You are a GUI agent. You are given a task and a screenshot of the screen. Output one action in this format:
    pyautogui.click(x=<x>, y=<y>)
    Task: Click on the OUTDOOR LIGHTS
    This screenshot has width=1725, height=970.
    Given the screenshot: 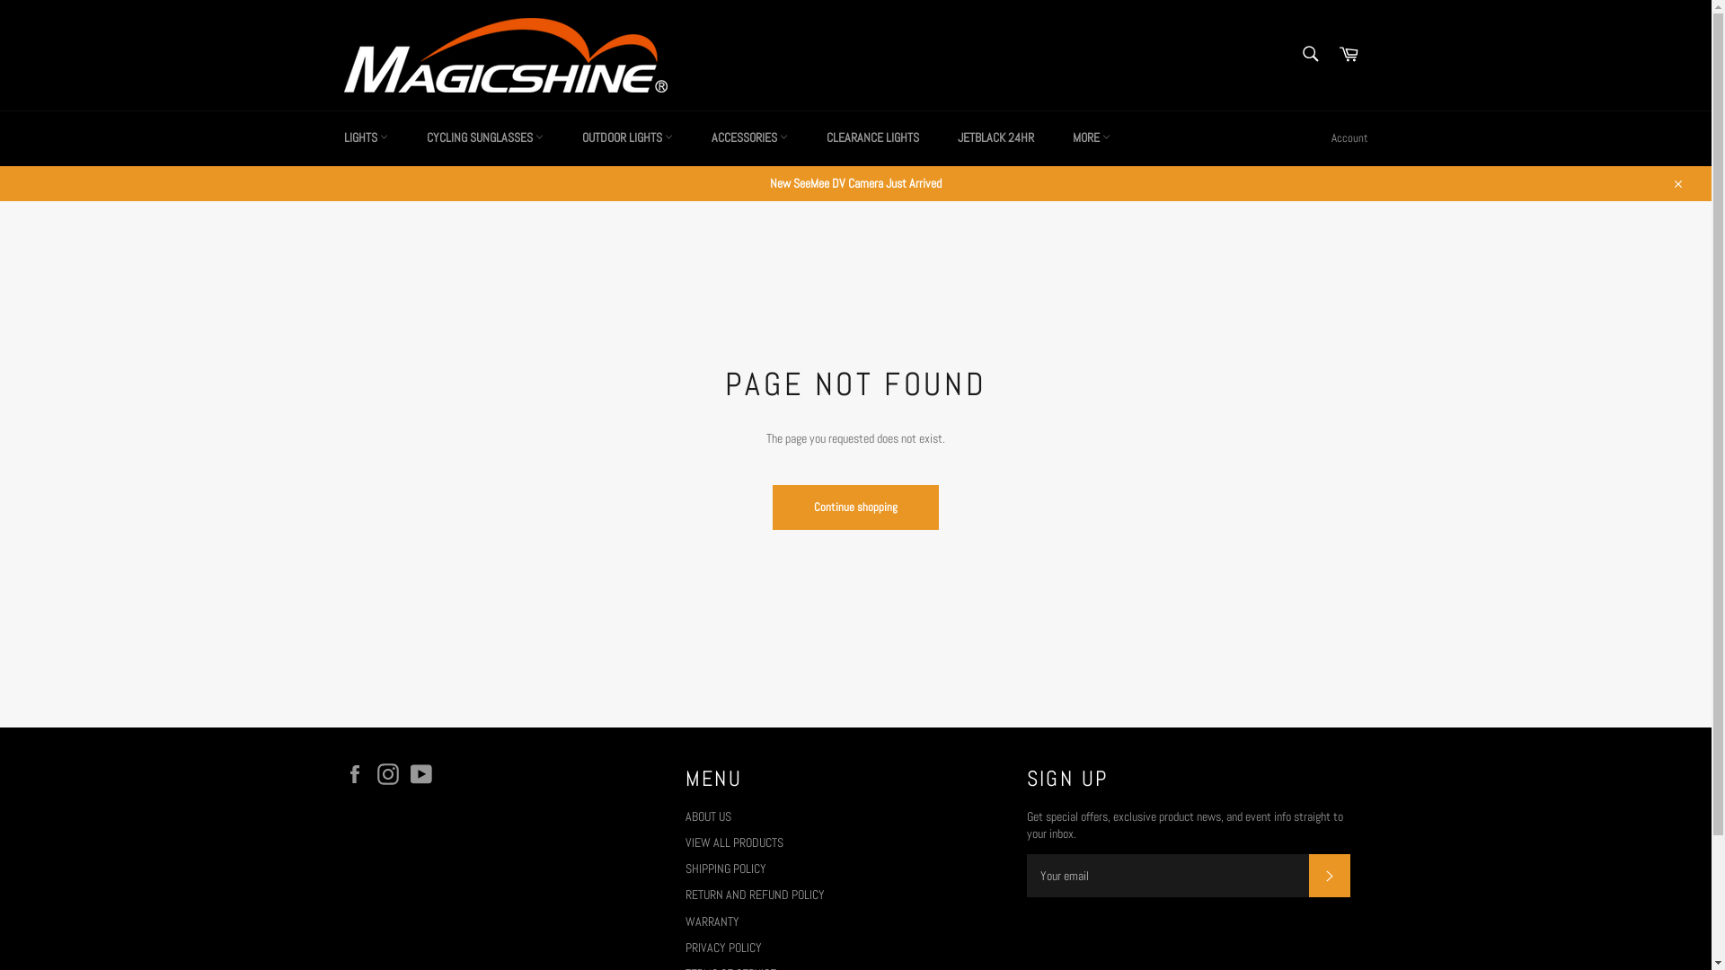 What is the action you would take?
    pyautogui.click(x=627, y=138)
    